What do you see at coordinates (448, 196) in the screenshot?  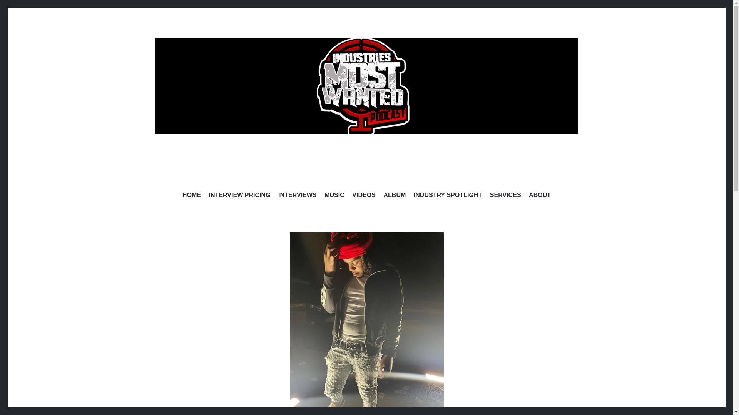 I see `INDUSTRY SPOTLIGHT` at bounding box center [448, 196].